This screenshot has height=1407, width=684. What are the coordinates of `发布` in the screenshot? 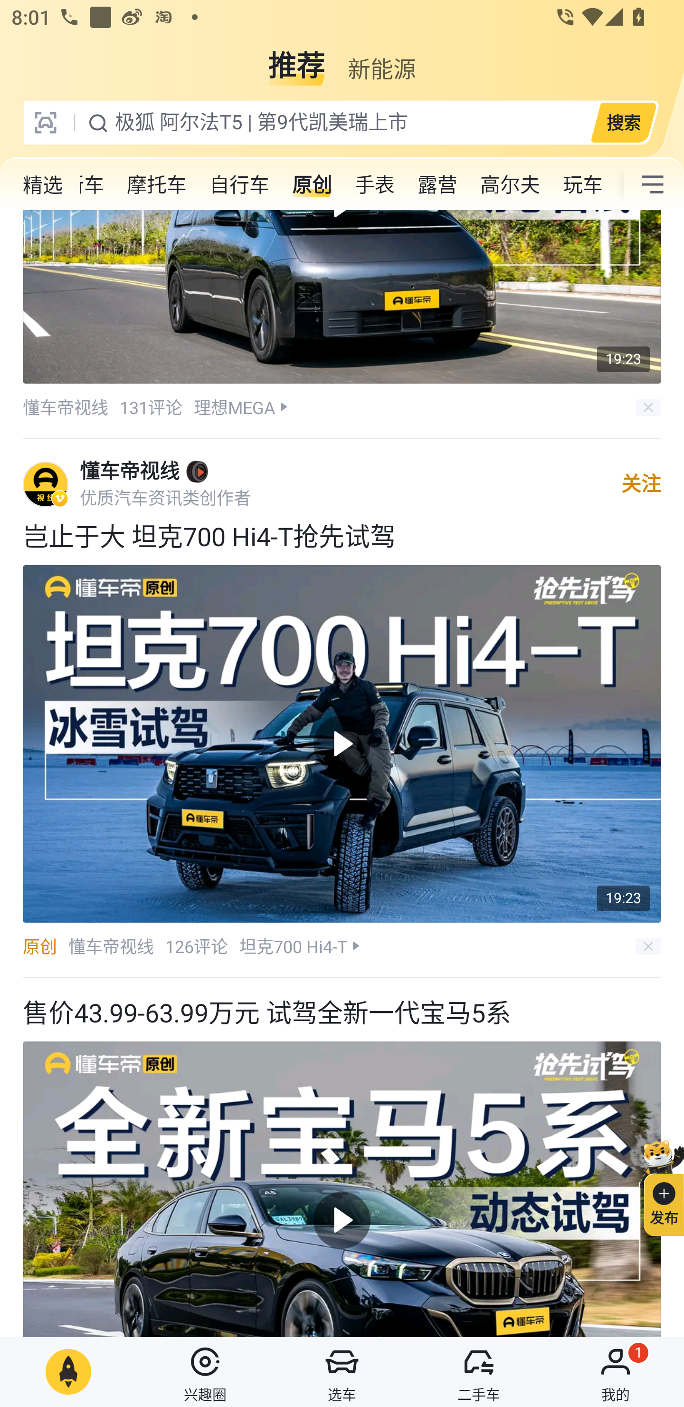 It's located at (657, 1185).